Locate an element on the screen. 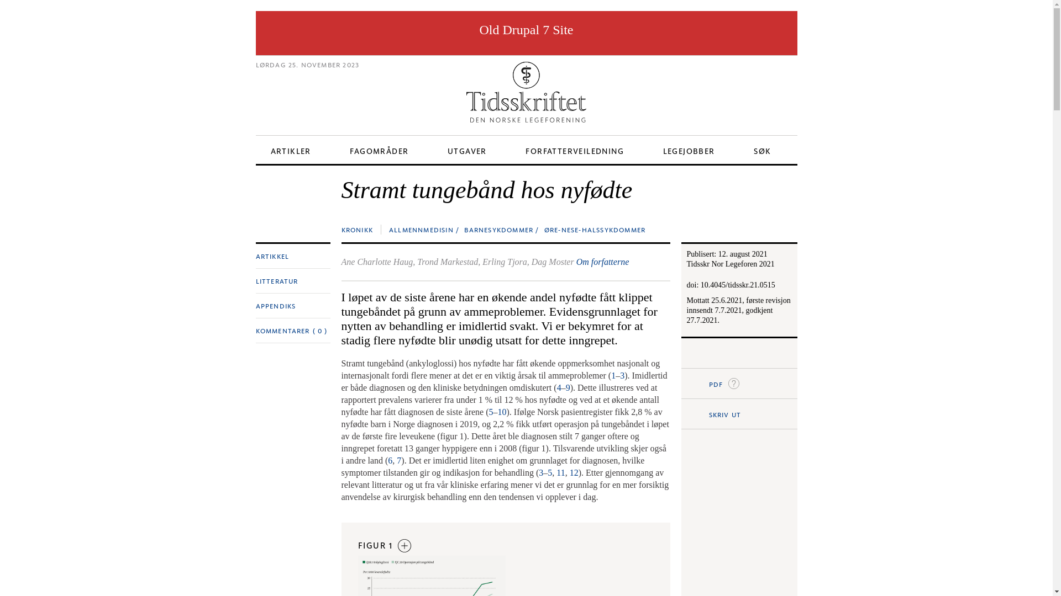 This screenshot has height=596, width=1061. 9 is located at coordinates (568, 387).